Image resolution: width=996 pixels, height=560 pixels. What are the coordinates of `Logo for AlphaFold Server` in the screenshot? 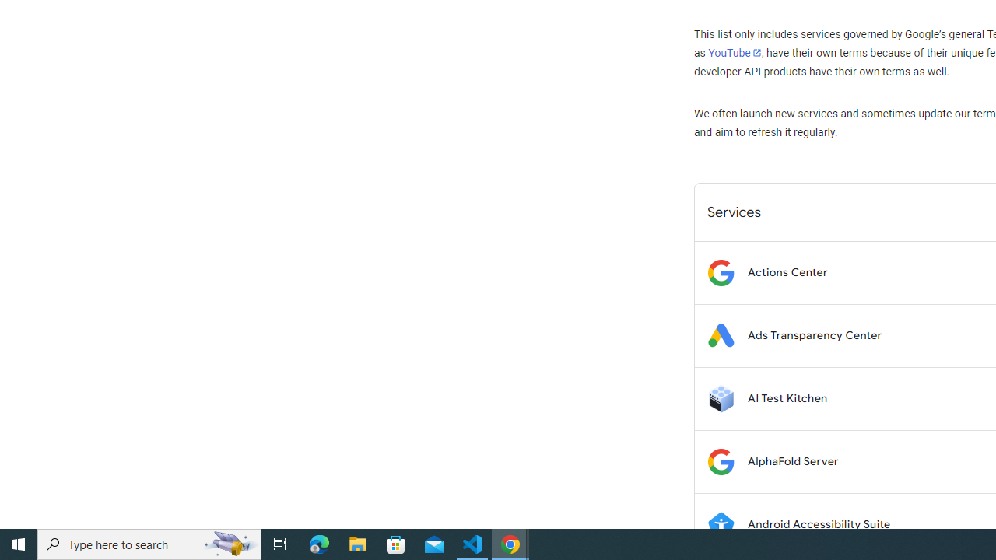 It's located at (721, 462).